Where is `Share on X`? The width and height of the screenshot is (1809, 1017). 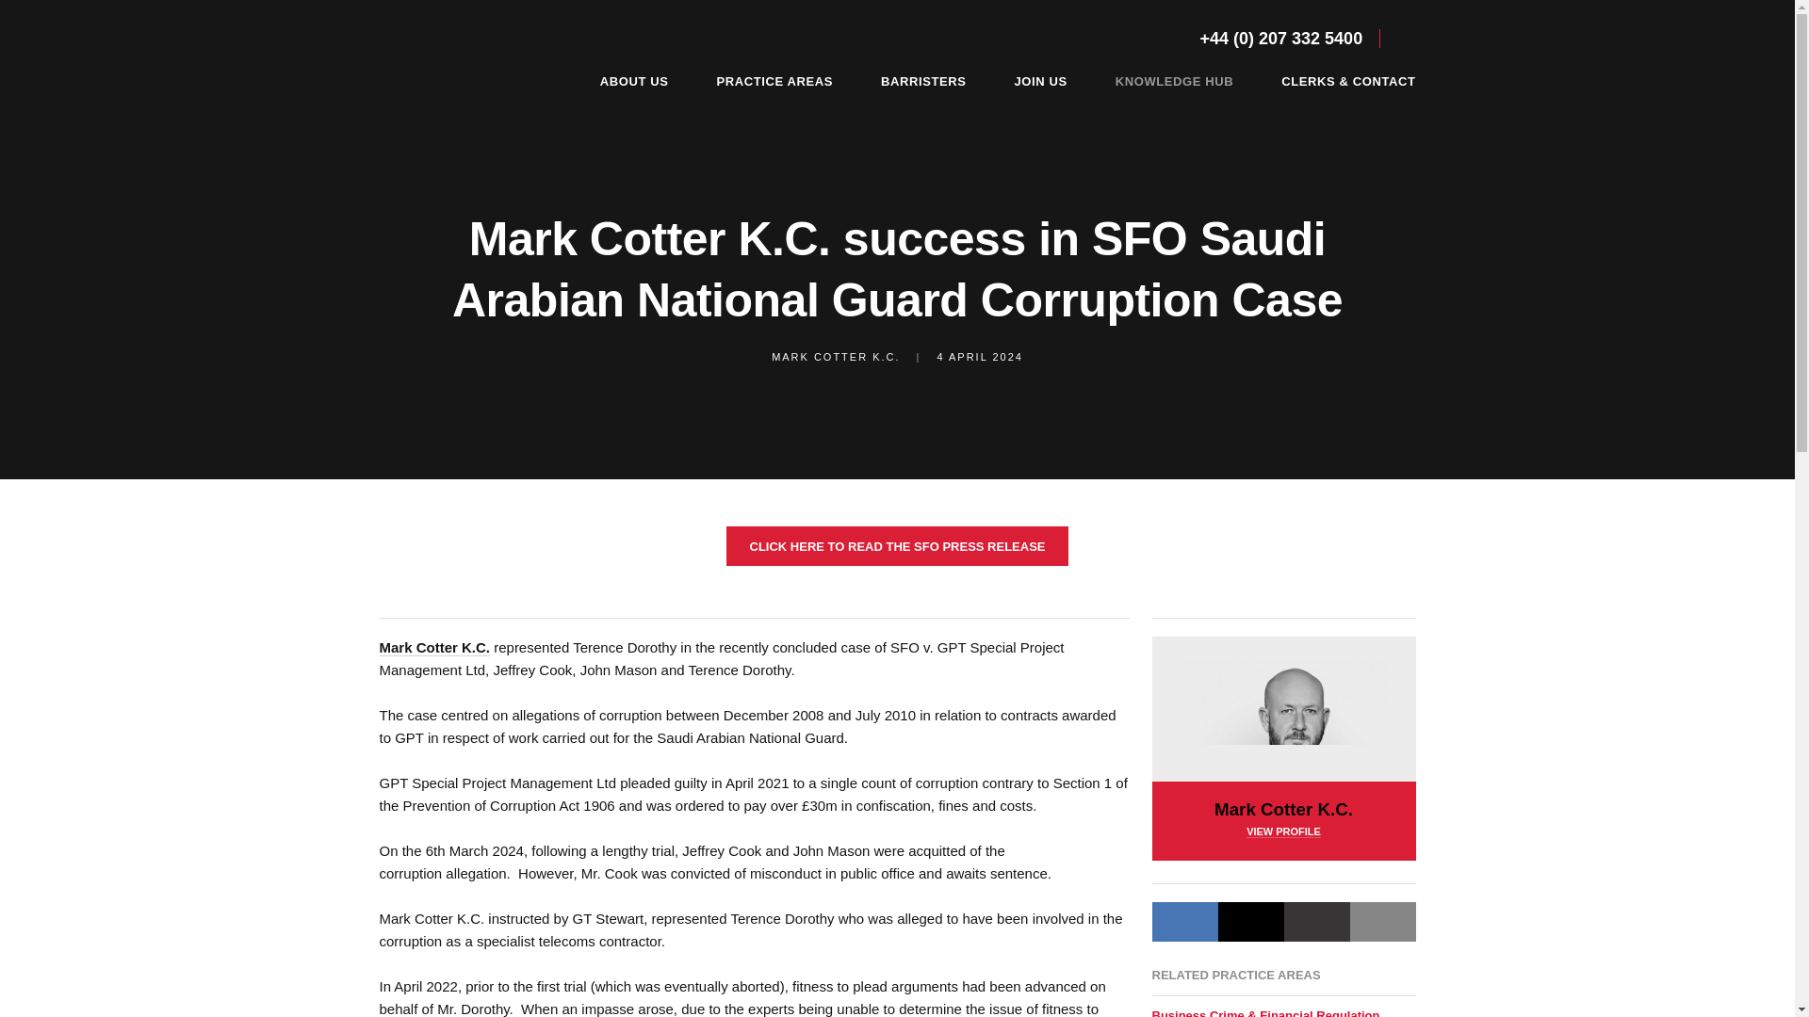
Share on X is located at coordinates (1249, 921).